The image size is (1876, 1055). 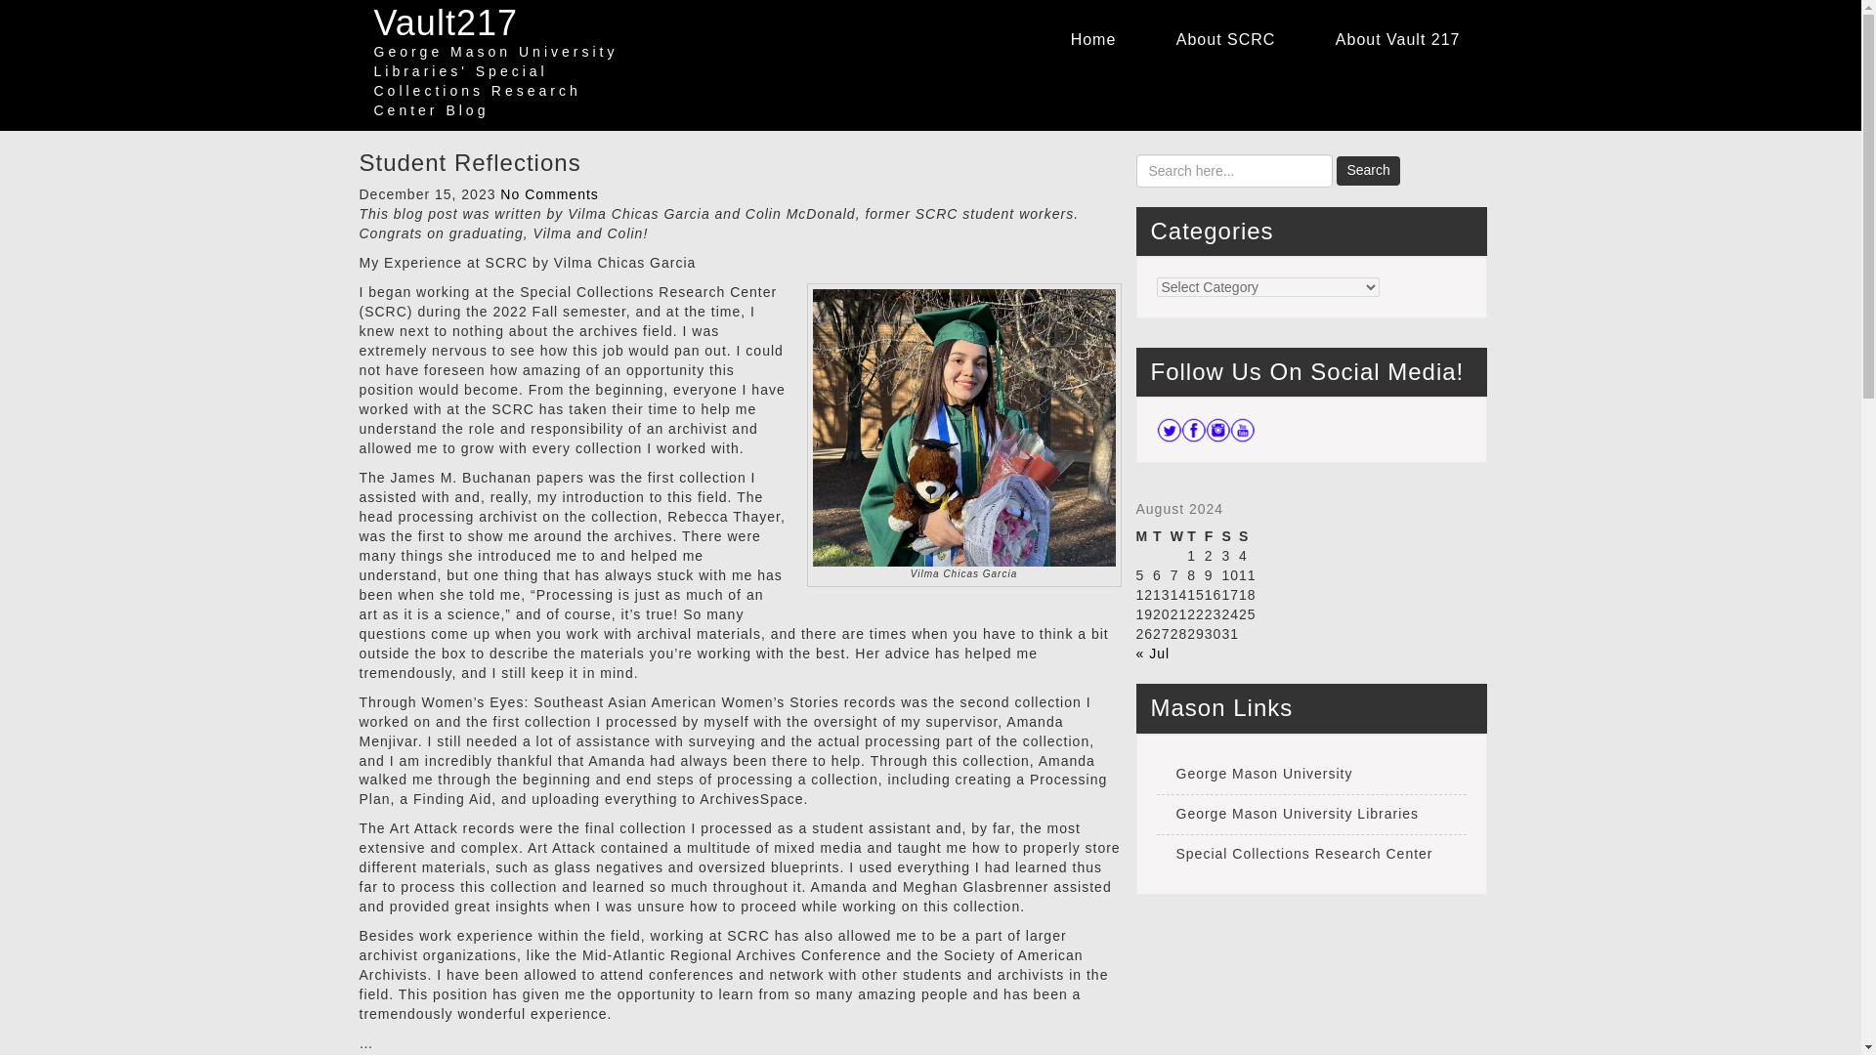 I want to click on Tuesday, so click(x=1162, y=537).